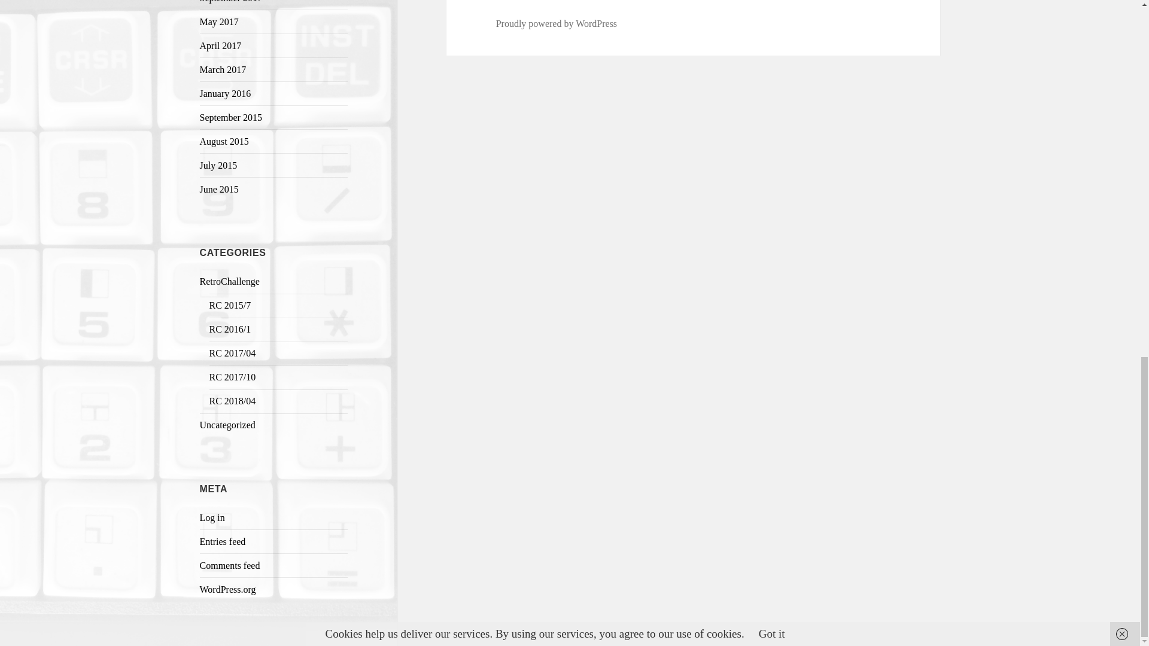  I want to click on September 2015, so click(231, 117).